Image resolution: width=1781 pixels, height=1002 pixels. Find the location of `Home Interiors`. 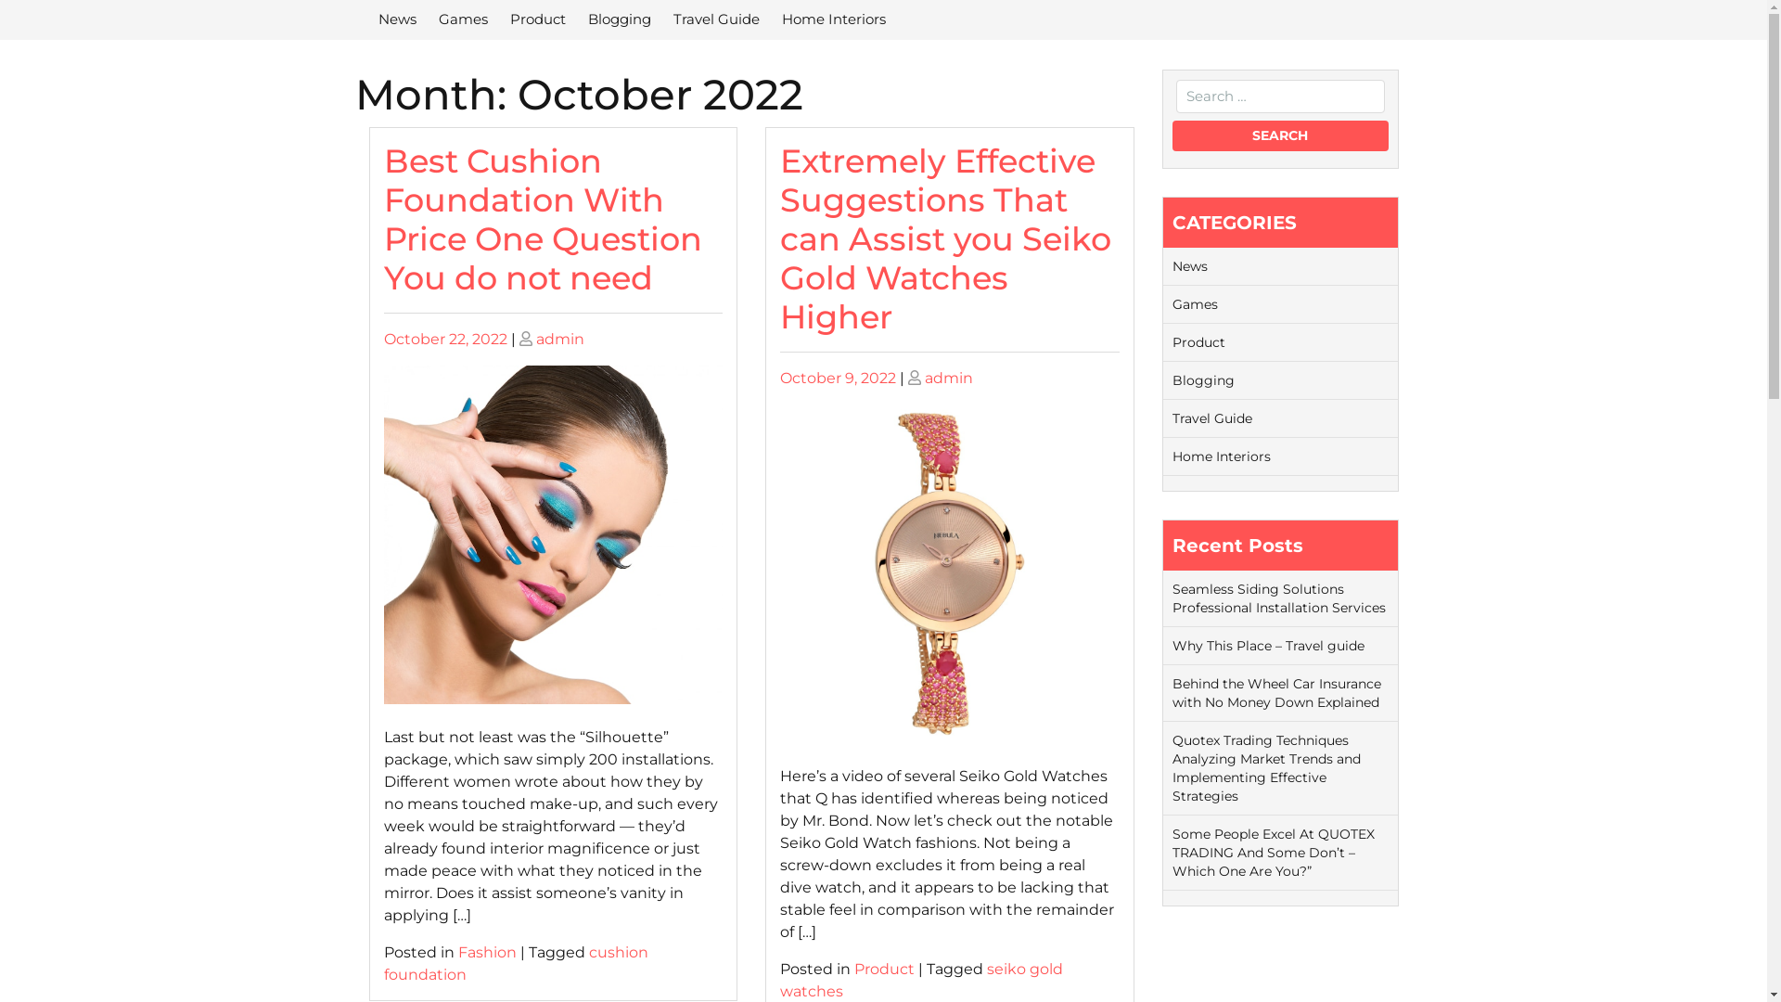

Home Interiors is located at coordinates (833, 20).